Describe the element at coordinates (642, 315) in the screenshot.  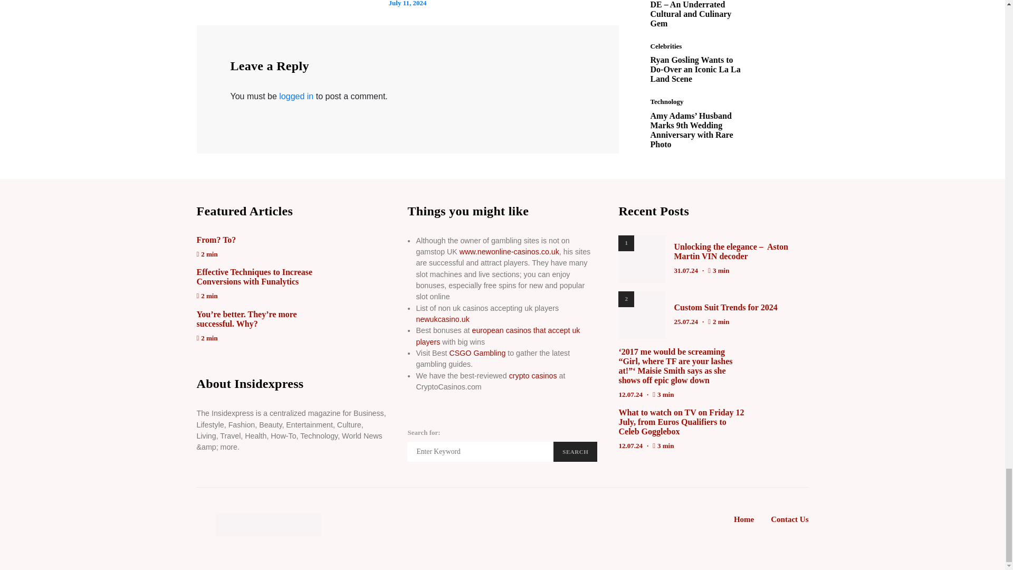
I see `Custom Suit Trends for 2024 3` at that location.